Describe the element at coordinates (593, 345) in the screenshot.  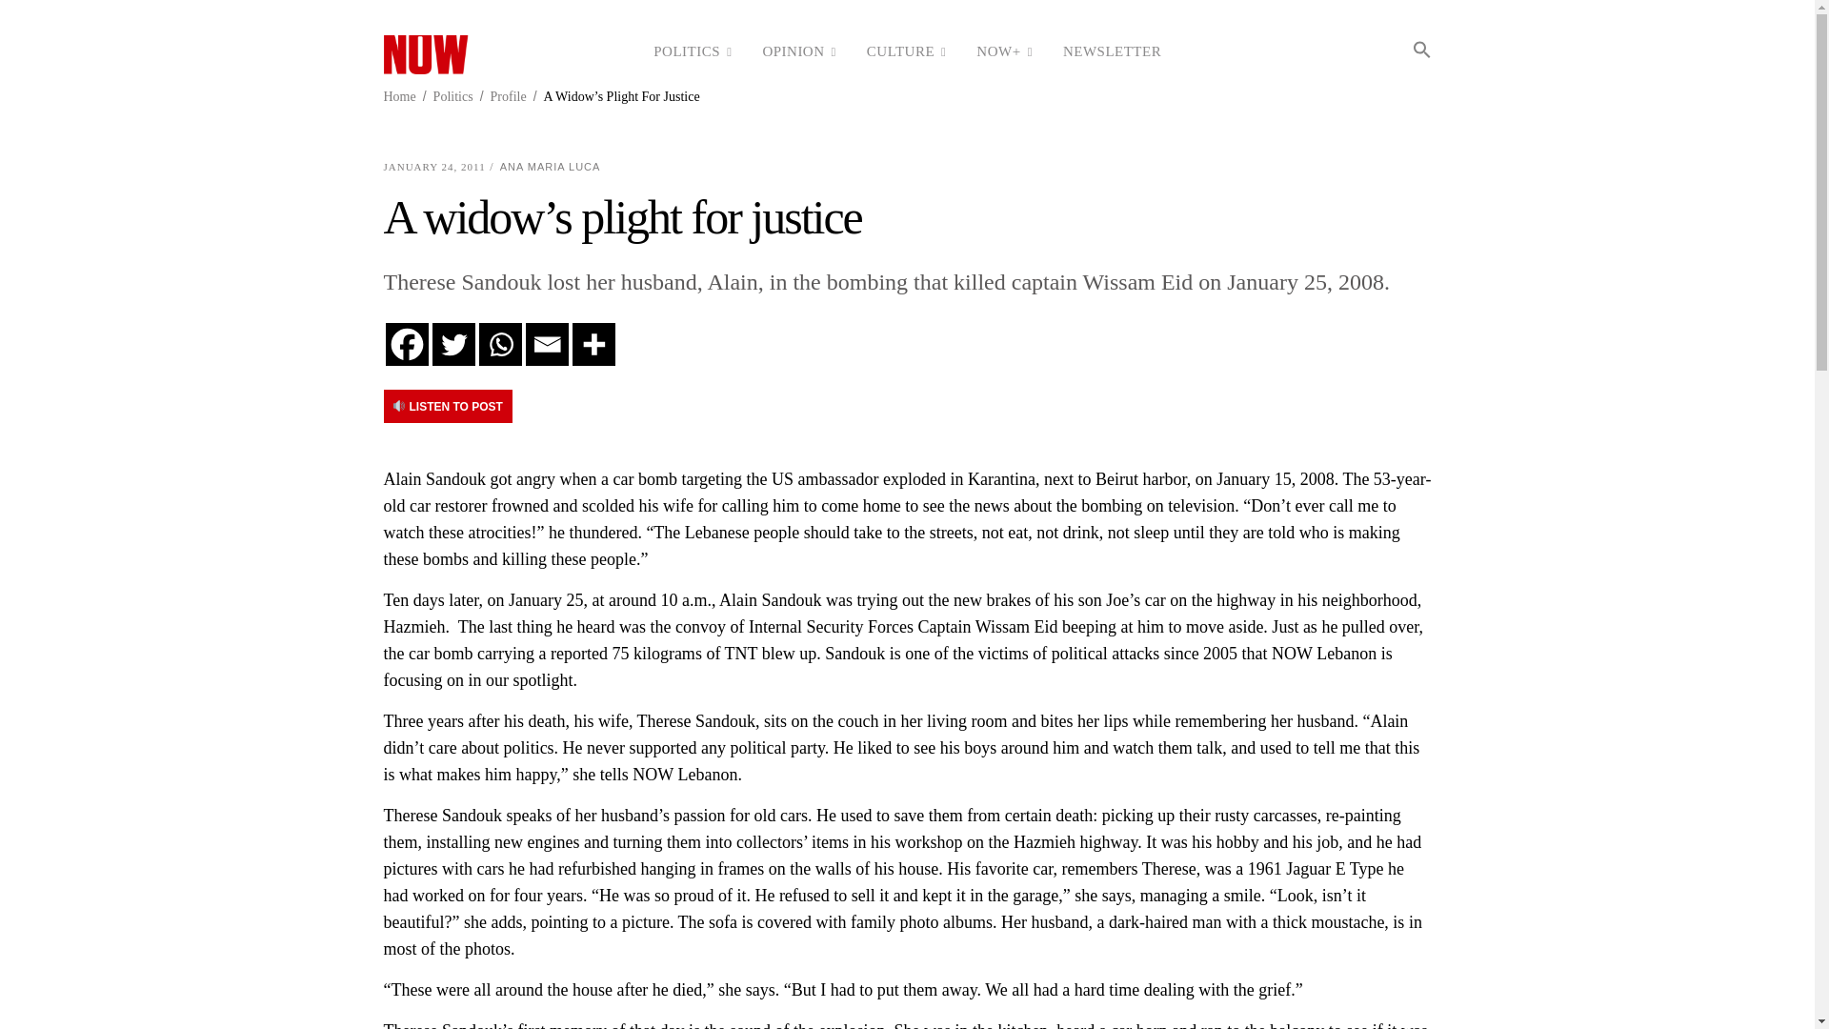
I see `More` at that location.